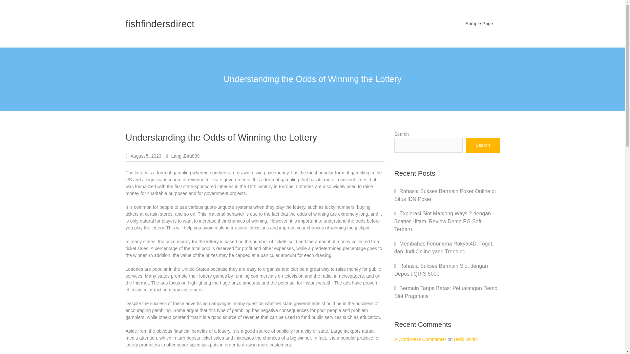 Image resolution: width=630 pixels, height=354 pixels. I want to click on LangitBiru889, so click(185, 156).